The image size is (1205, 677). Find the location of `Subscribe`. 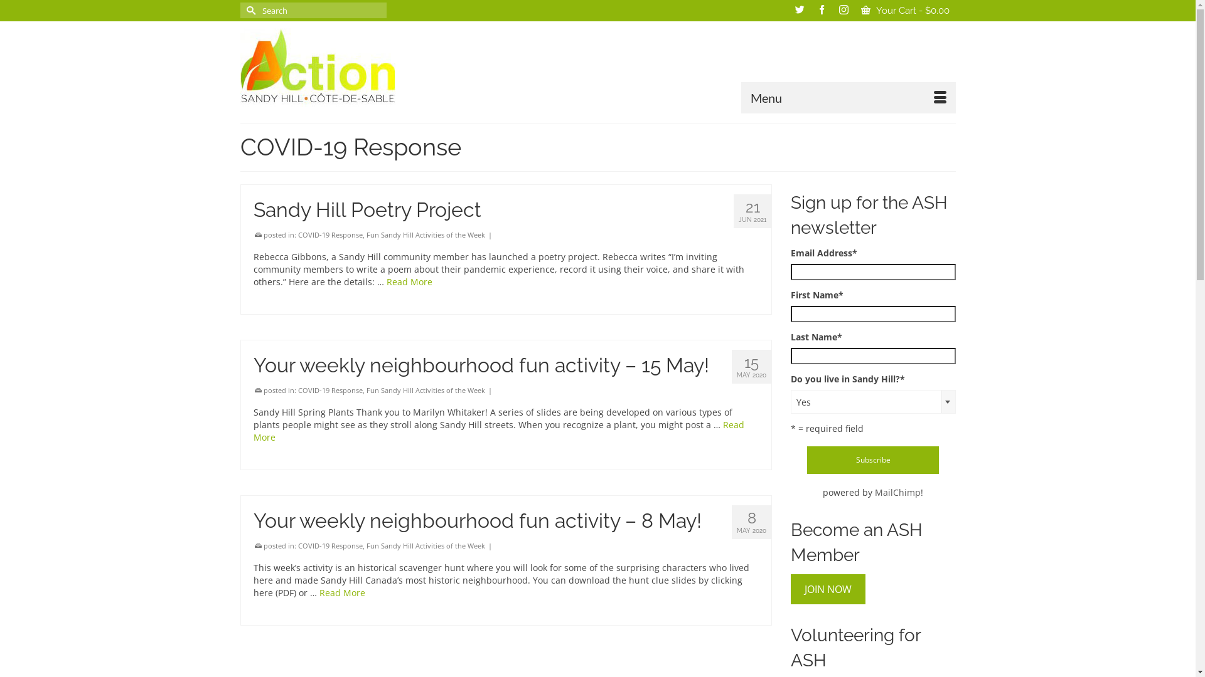

Subscribe is located at coordinates (873, 460).